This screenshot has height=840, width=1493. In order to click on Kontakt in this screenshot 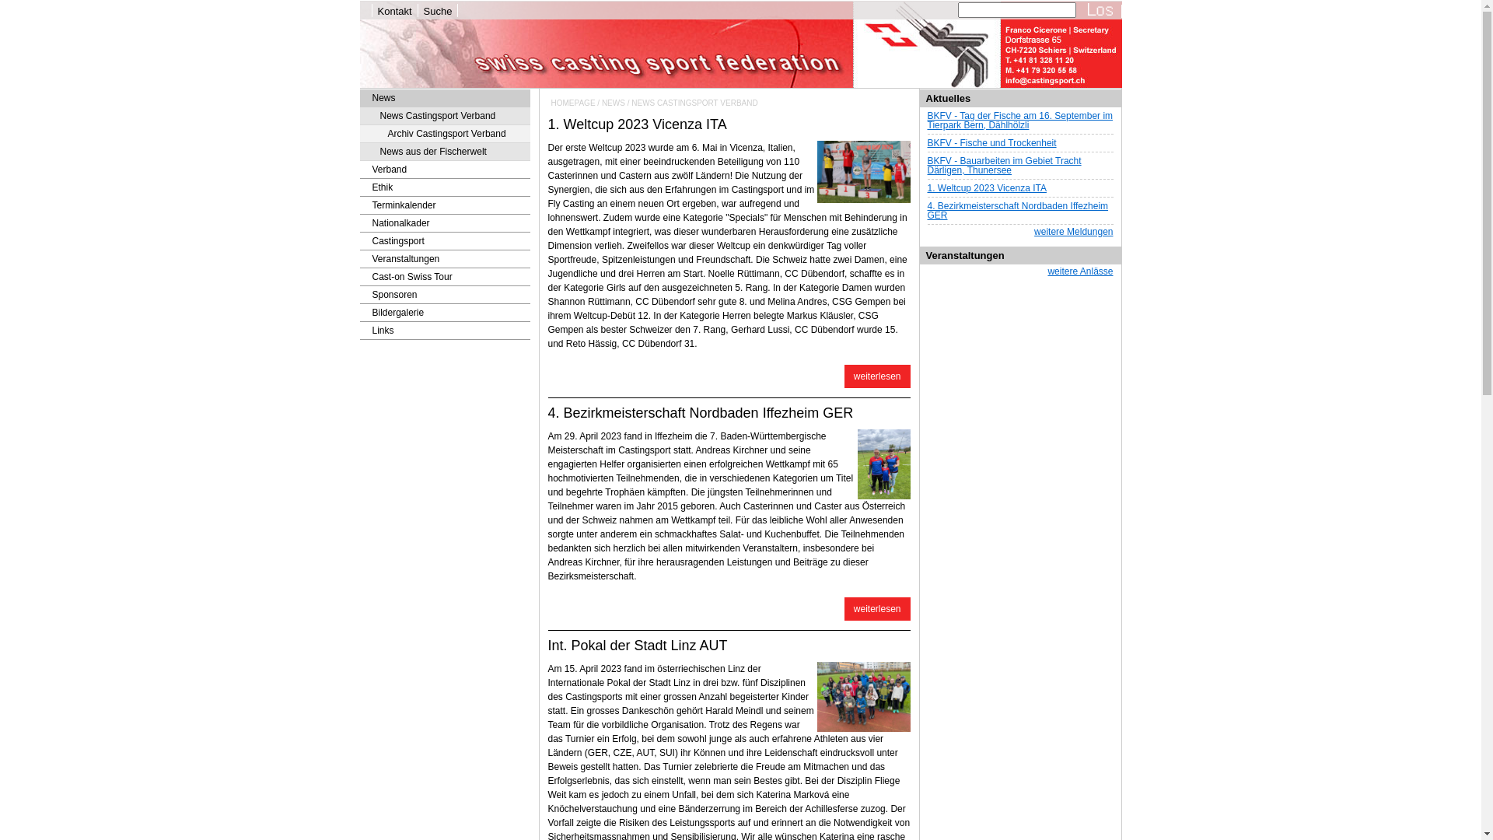, I will do `click(395, 11)`.